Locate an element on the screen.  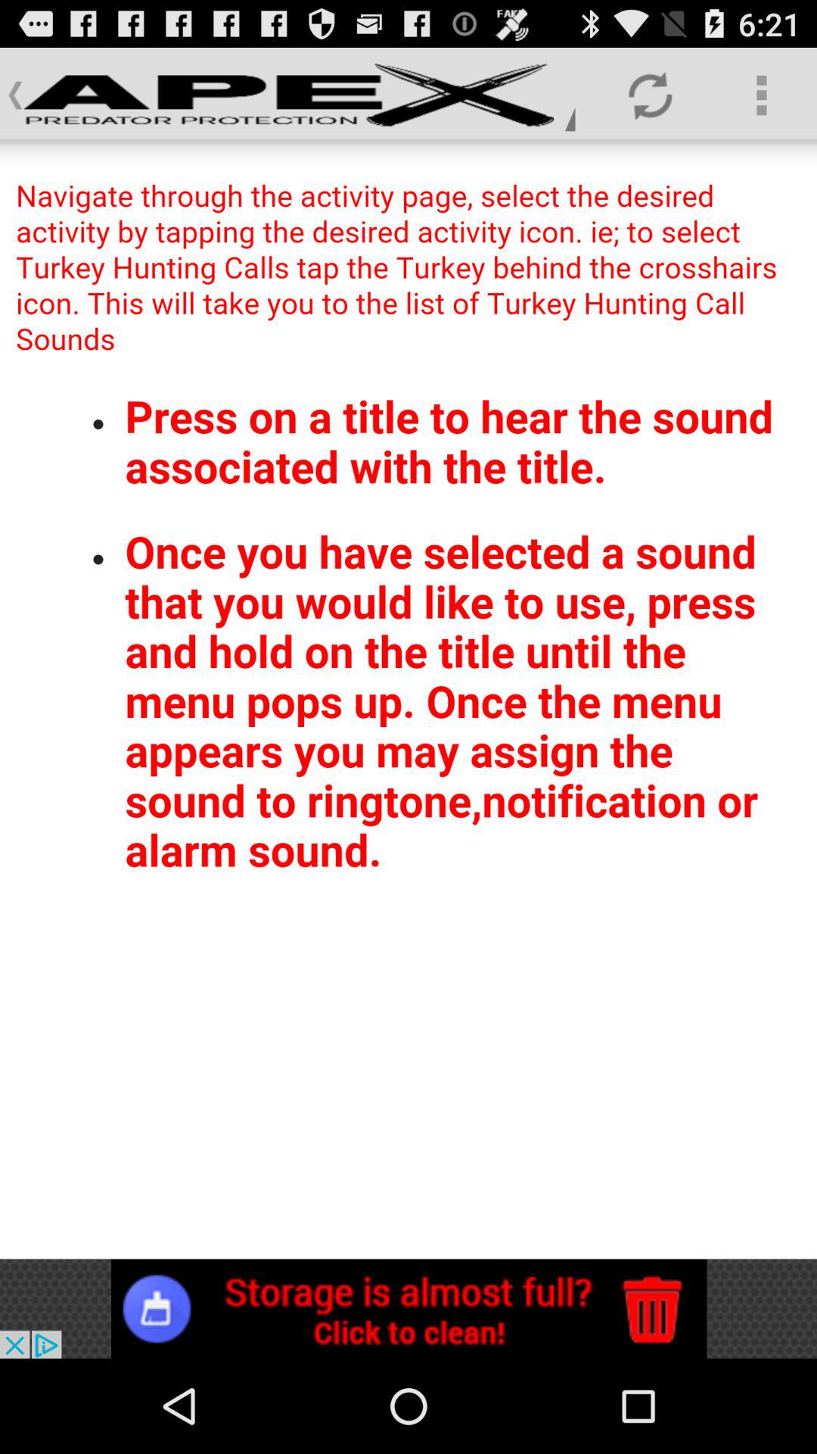
advertisement bar is located at coordinates (408, 1309).